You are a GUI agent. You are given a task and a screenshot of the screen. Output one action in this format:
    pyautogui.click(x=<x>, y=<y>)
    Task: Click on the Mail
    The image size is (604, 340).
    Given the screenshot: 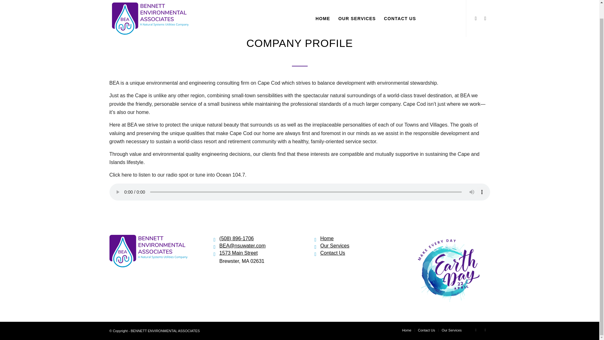 What is the action you would take?
    pyautogui.click(x=476, y=4)
    